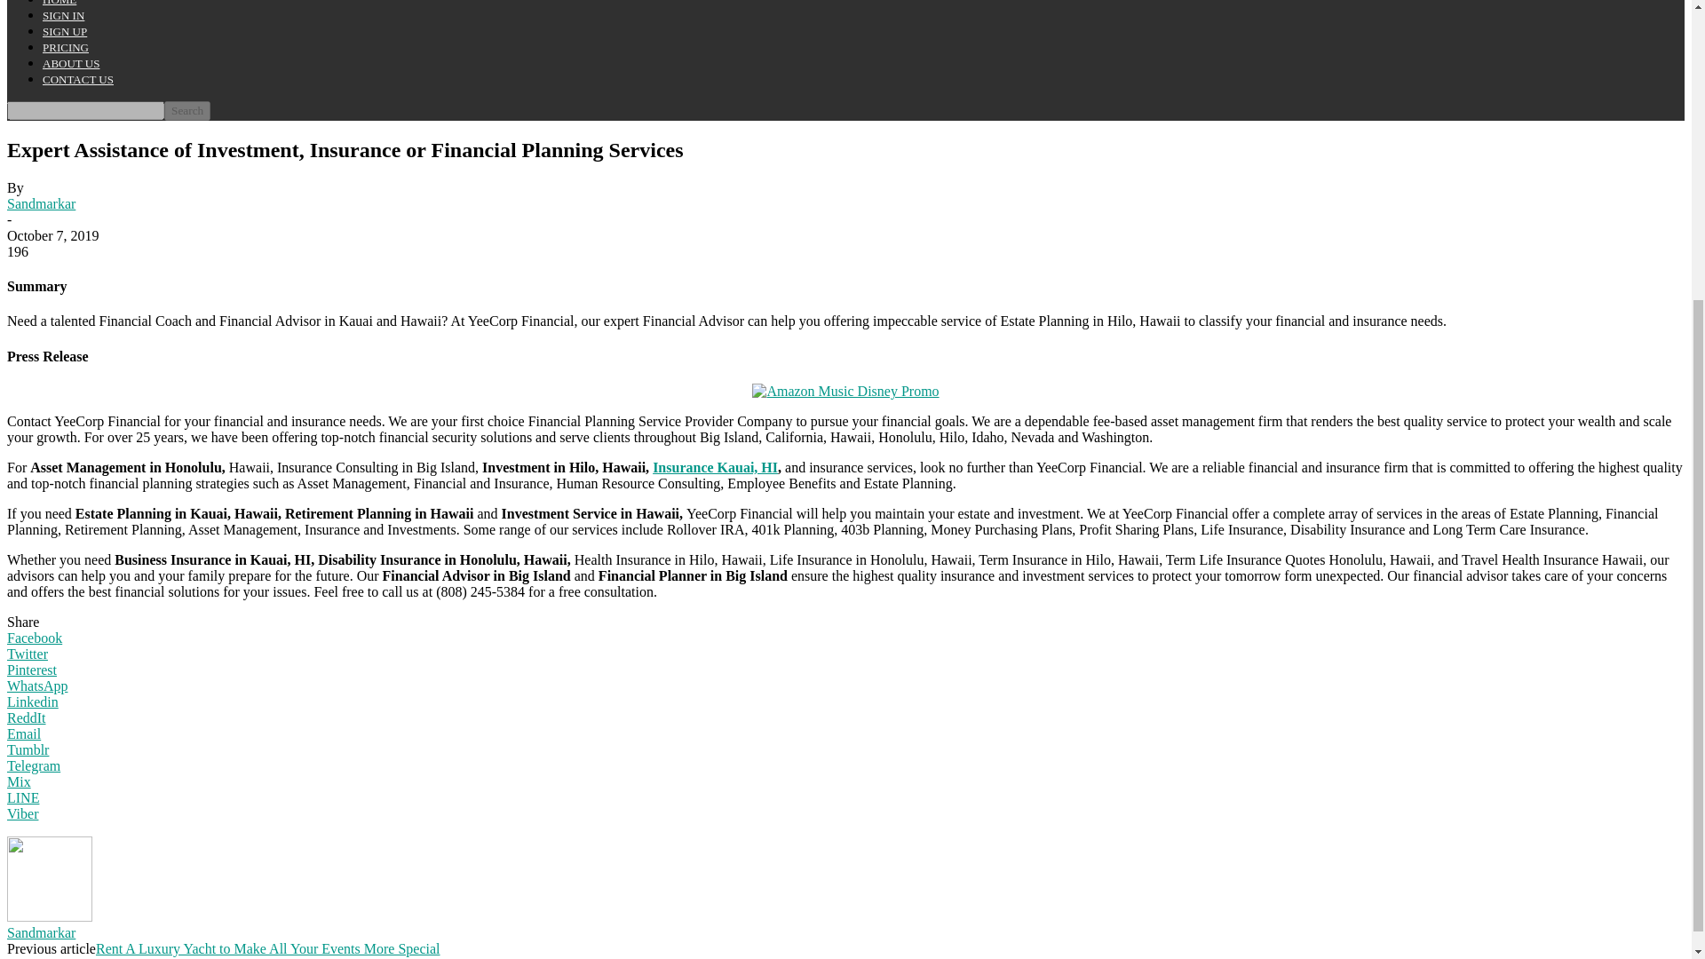 The image size is (1705, 959). I want to click on HOME, so click(59, 3).